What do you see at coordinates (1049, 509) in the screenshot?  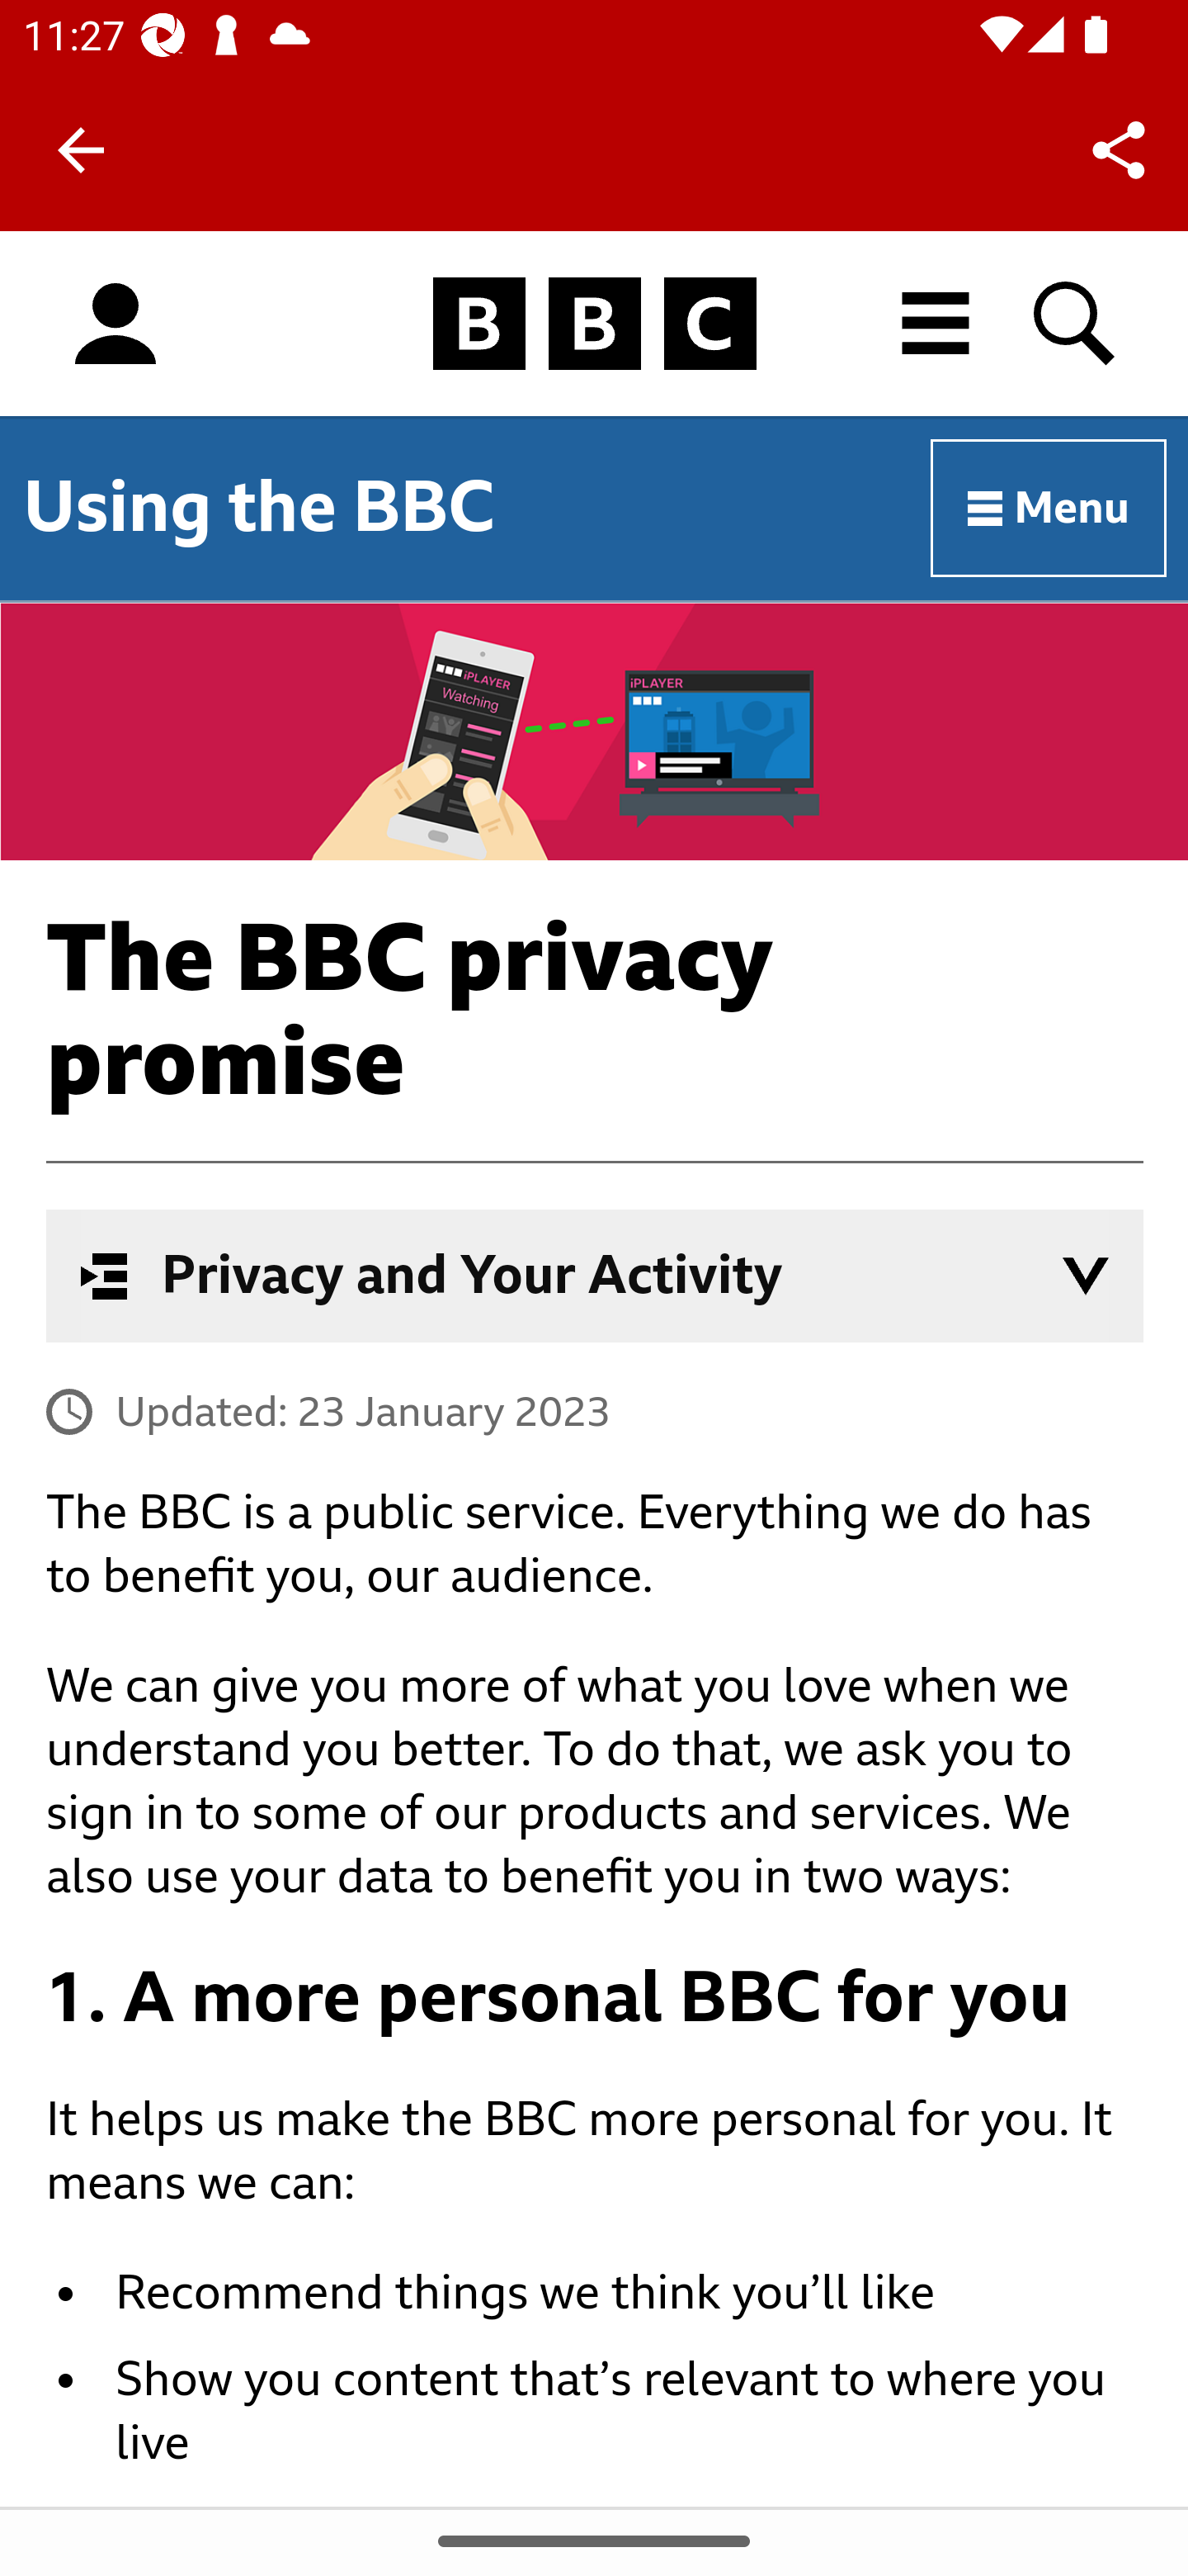 I see `Menu` at bounding box center [1049, 509].